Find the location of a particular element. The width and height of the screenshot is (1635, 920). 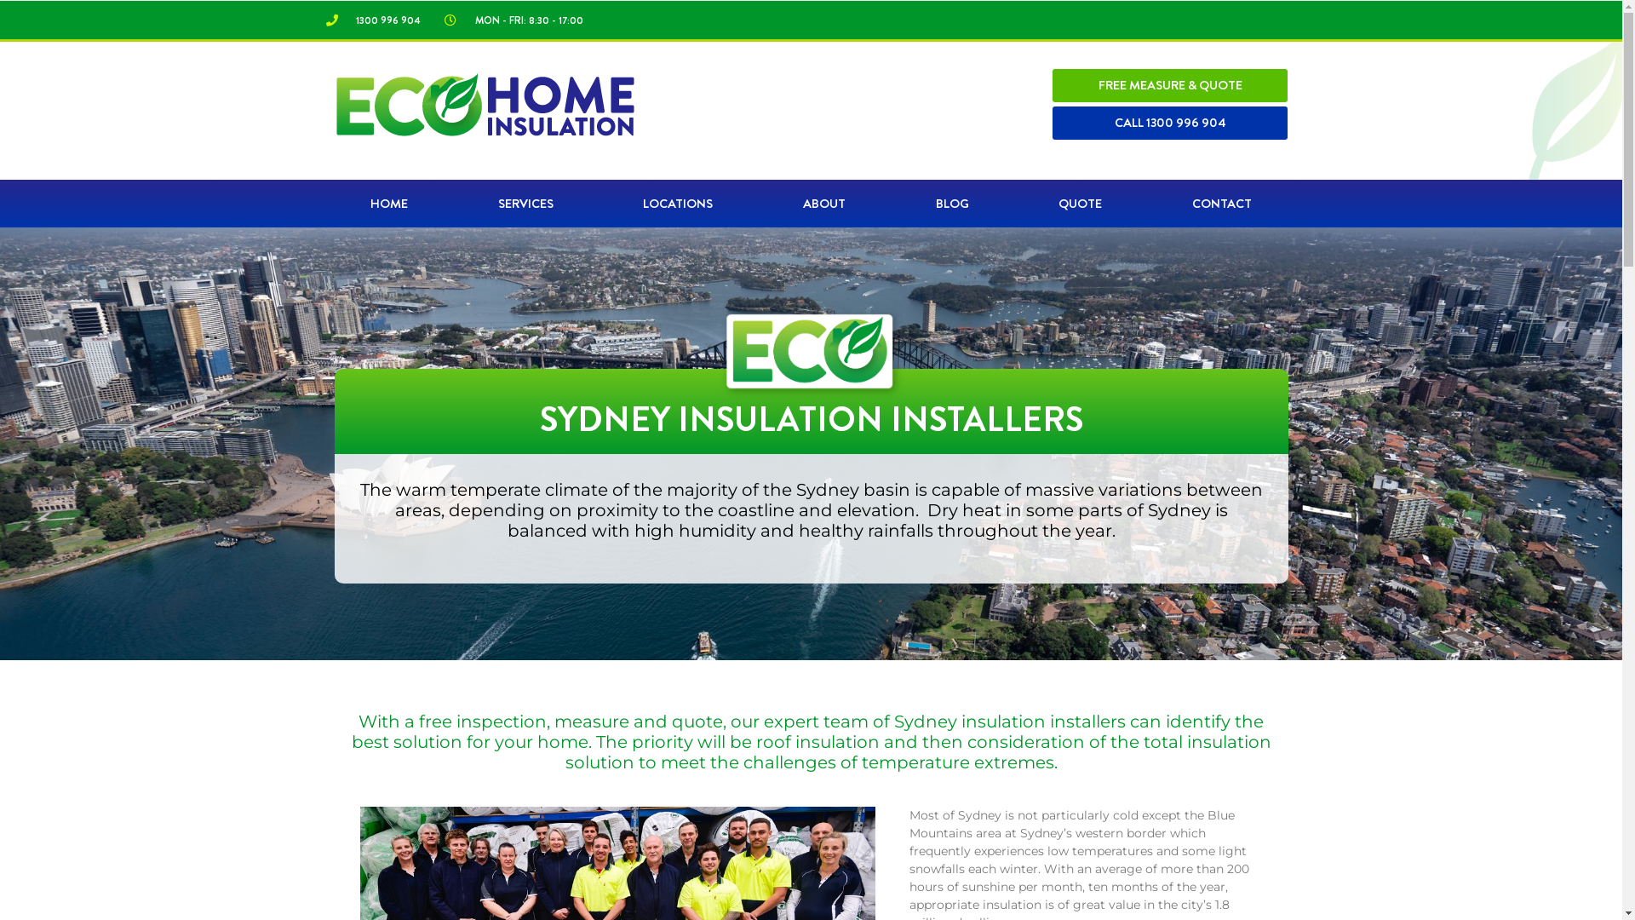

QUOTE is located at coordinates (1080, 204).